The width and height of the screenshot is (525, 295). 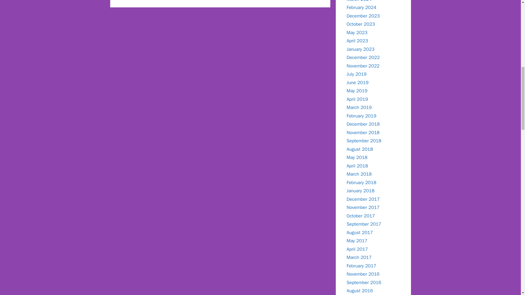 What do you see at coordinates (361, 182) in the screenshot?
I see `February 2018` at bounding box center [361, 182].